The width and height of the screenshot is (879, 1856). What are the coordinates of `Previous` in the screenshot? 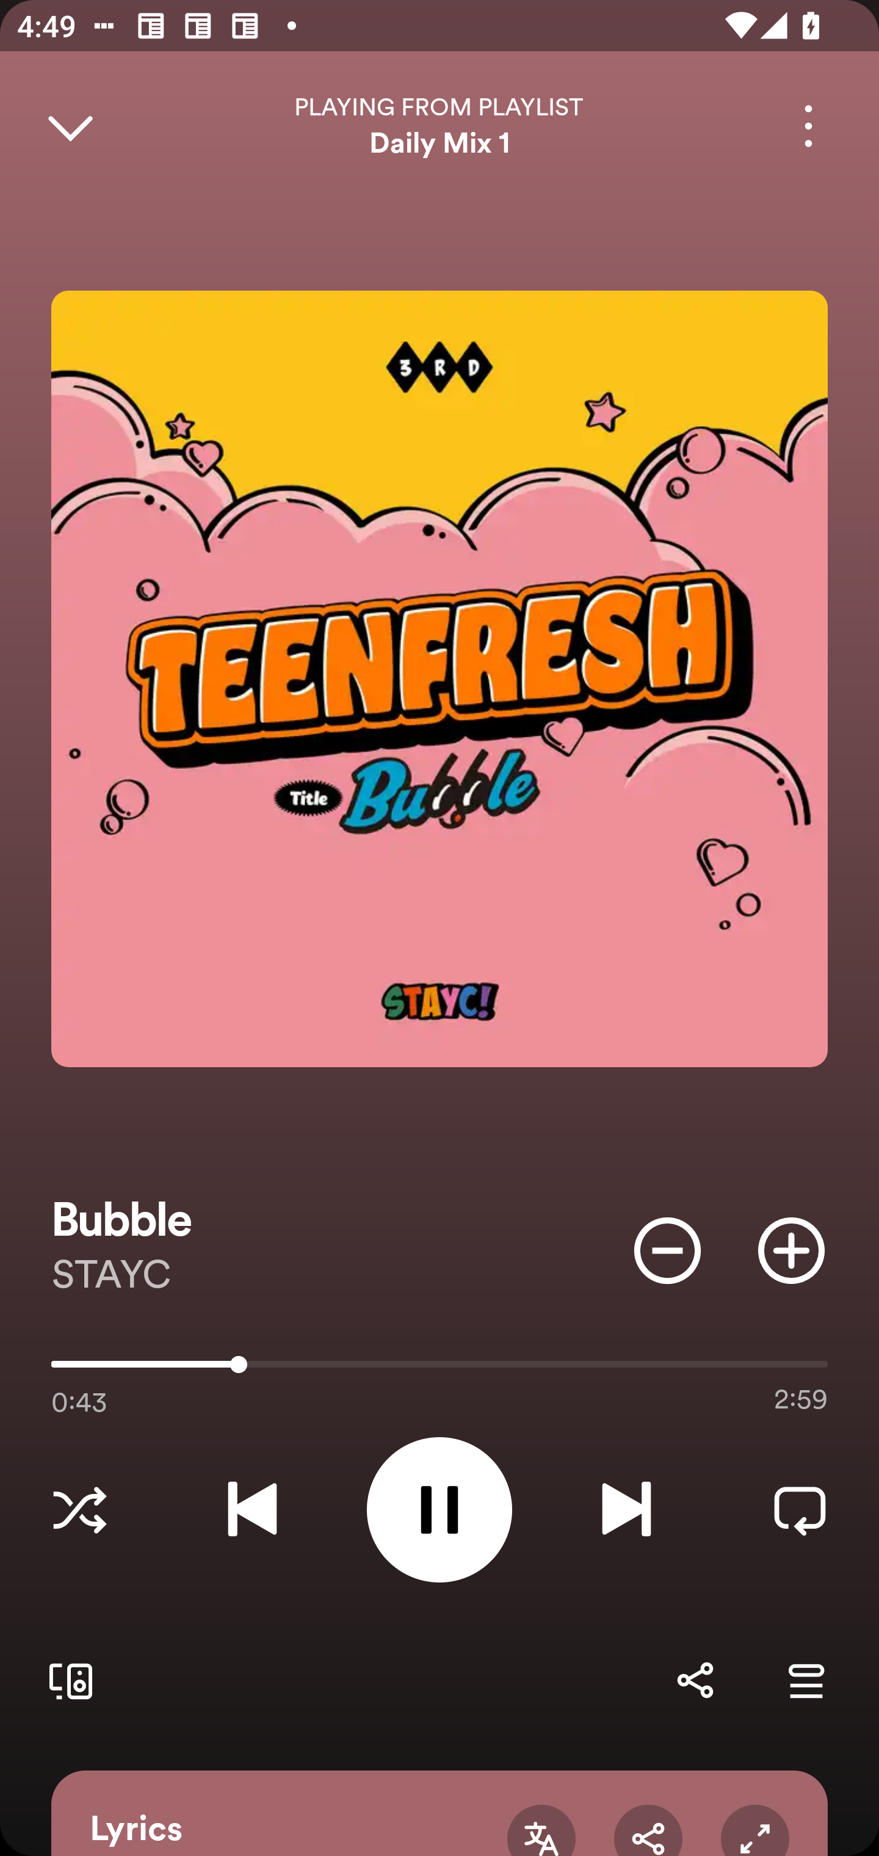 It's located at (252, 1509).